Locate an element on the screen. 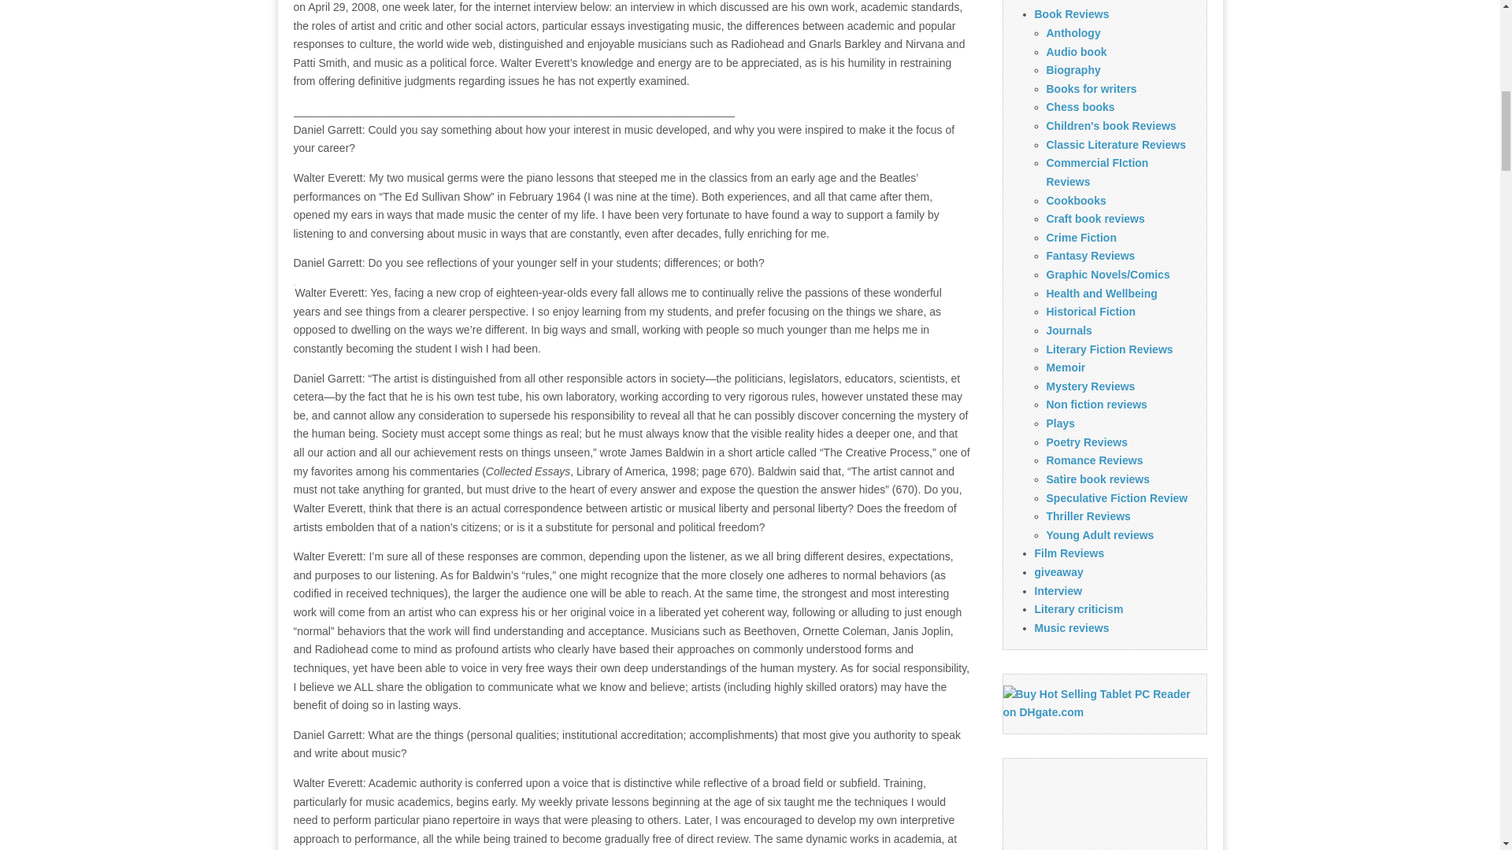 This screenshot has height=850, width=1512. Health and Wellbeing is located at coordinates (1101, 294).